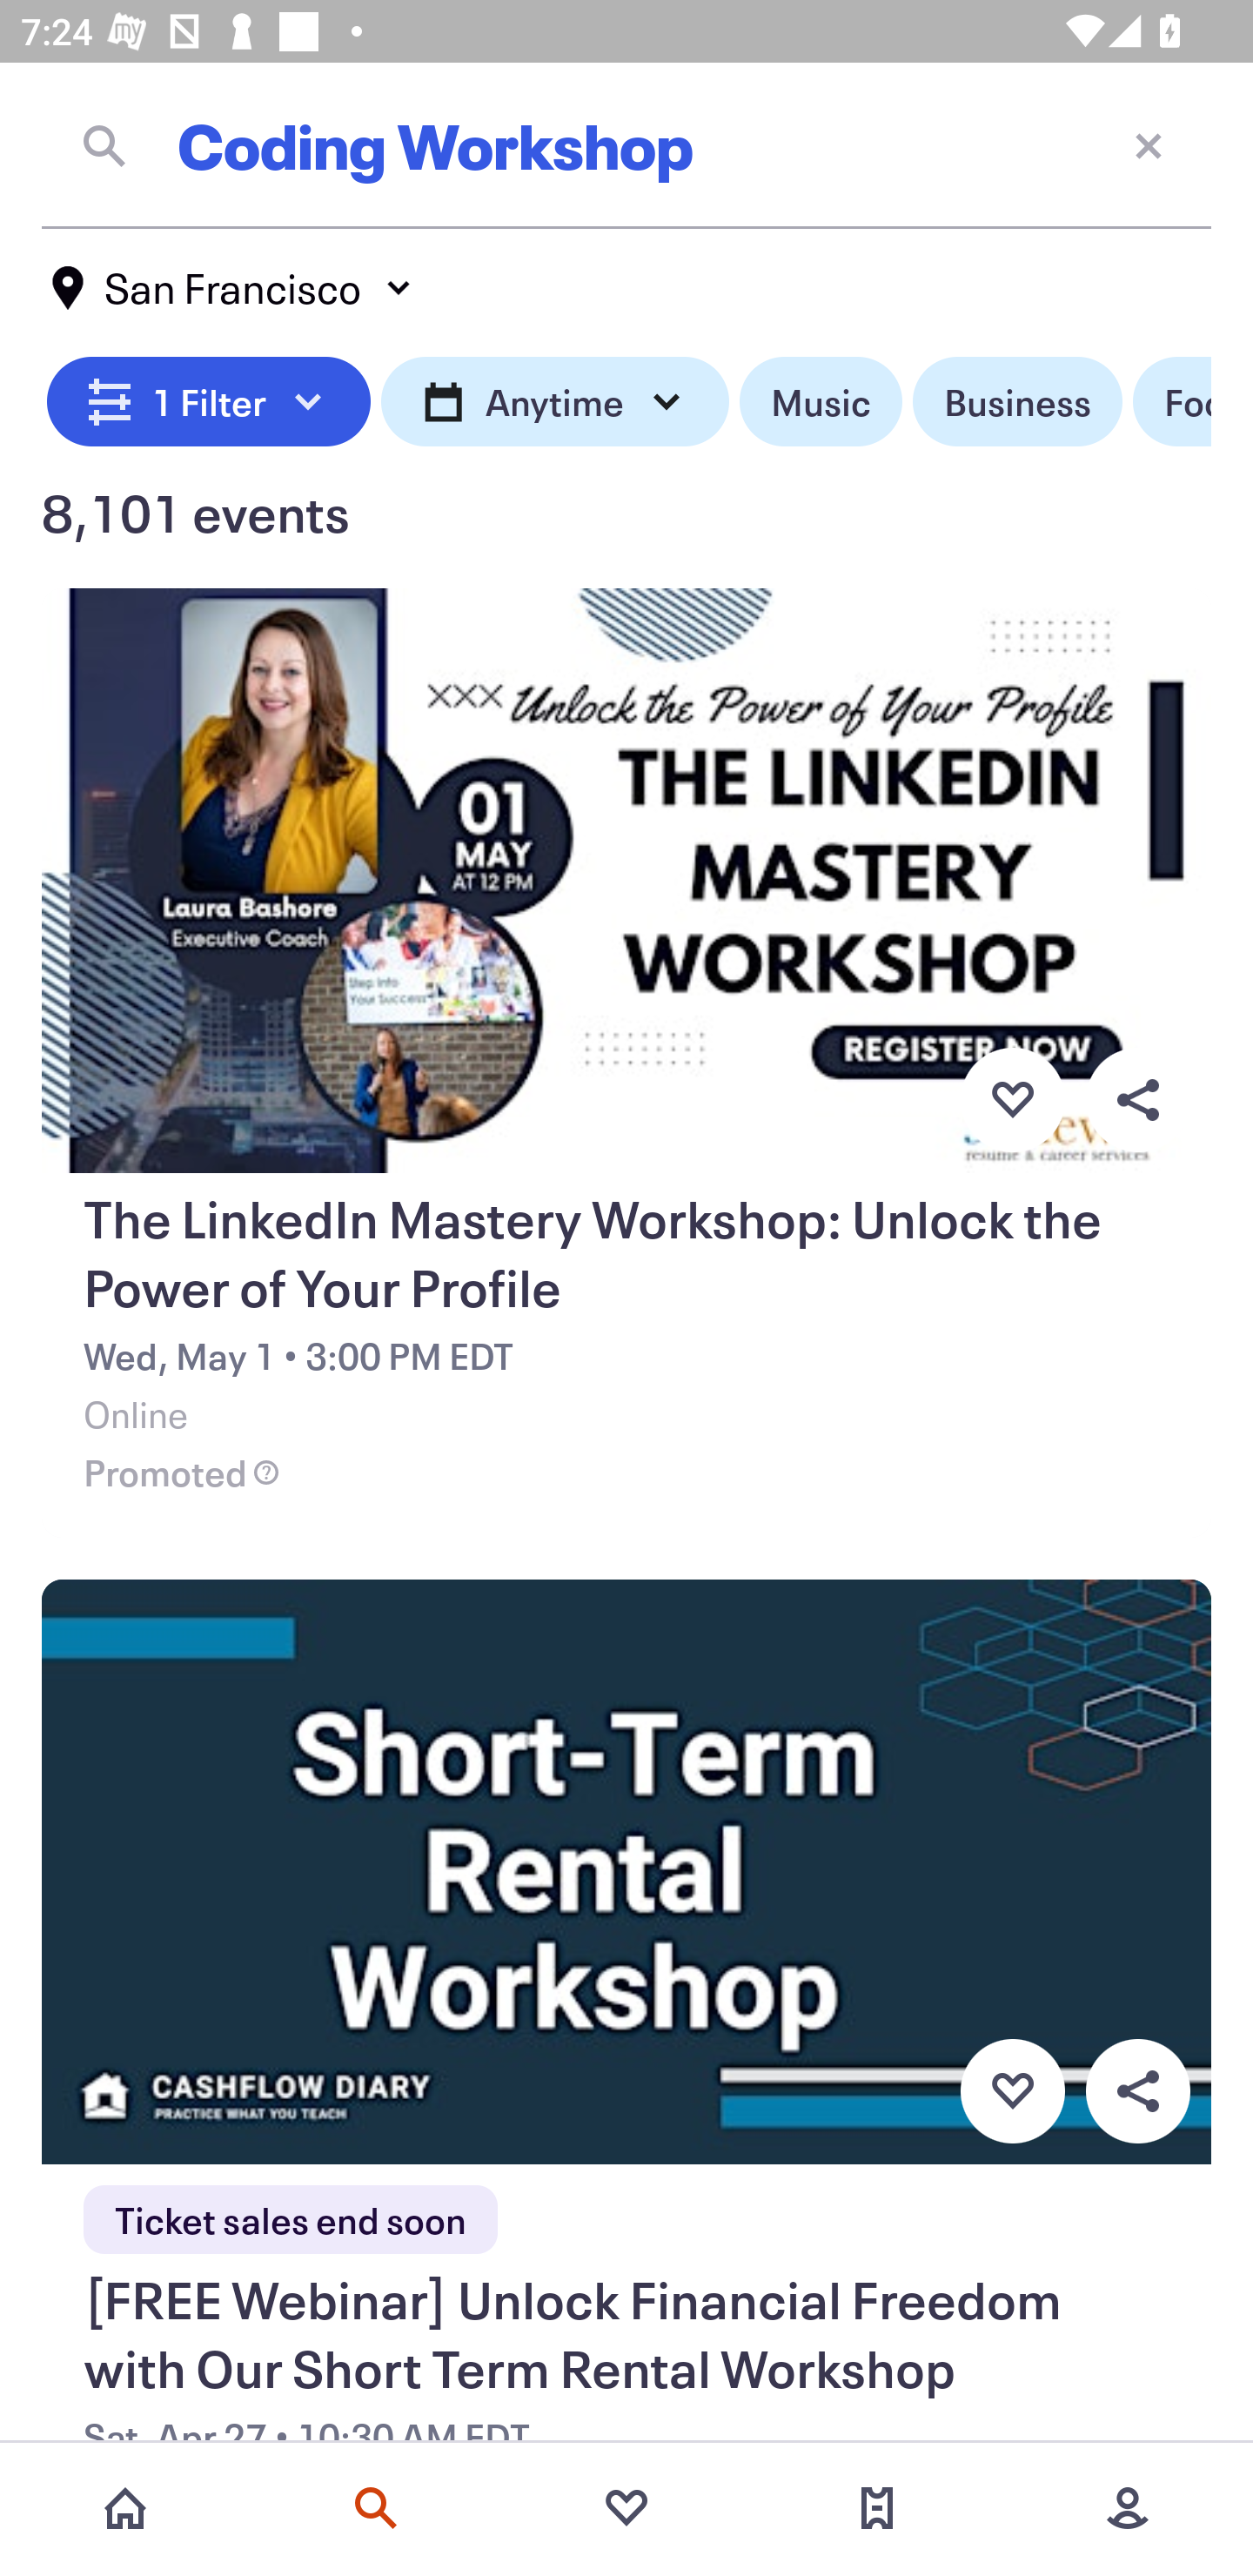  Describe the element at coordinates (1149, 144) in the screenshot. I see `Close current screen` at that location.